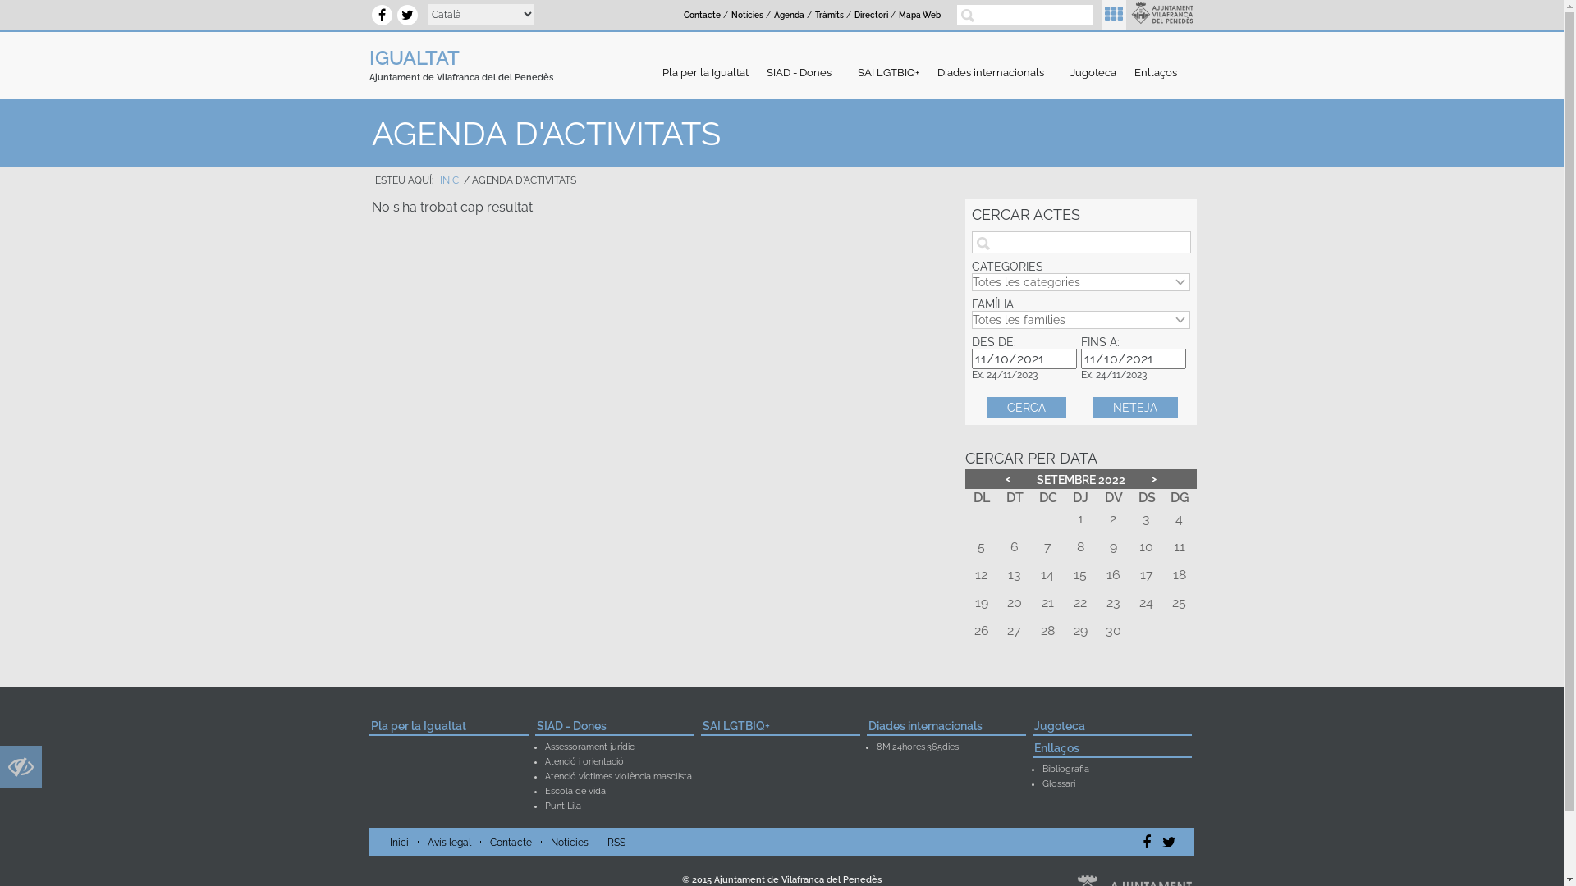 The height and width of the screenshot is (886, 1576). Describe the element at coordinates (995, 72) in the screenshot. I see `Diades internacionals` at that location.